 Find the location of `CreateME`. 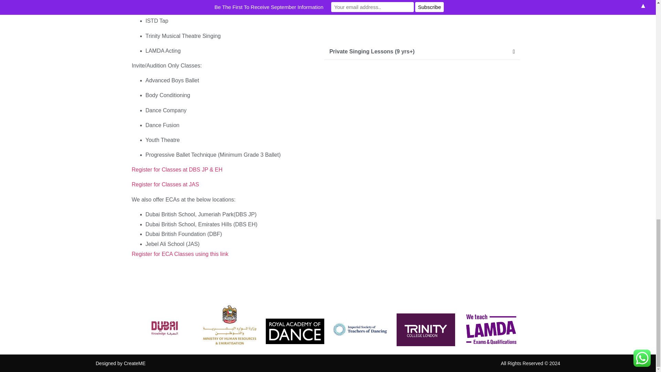

CreateME is located at coordinates (135, 363).